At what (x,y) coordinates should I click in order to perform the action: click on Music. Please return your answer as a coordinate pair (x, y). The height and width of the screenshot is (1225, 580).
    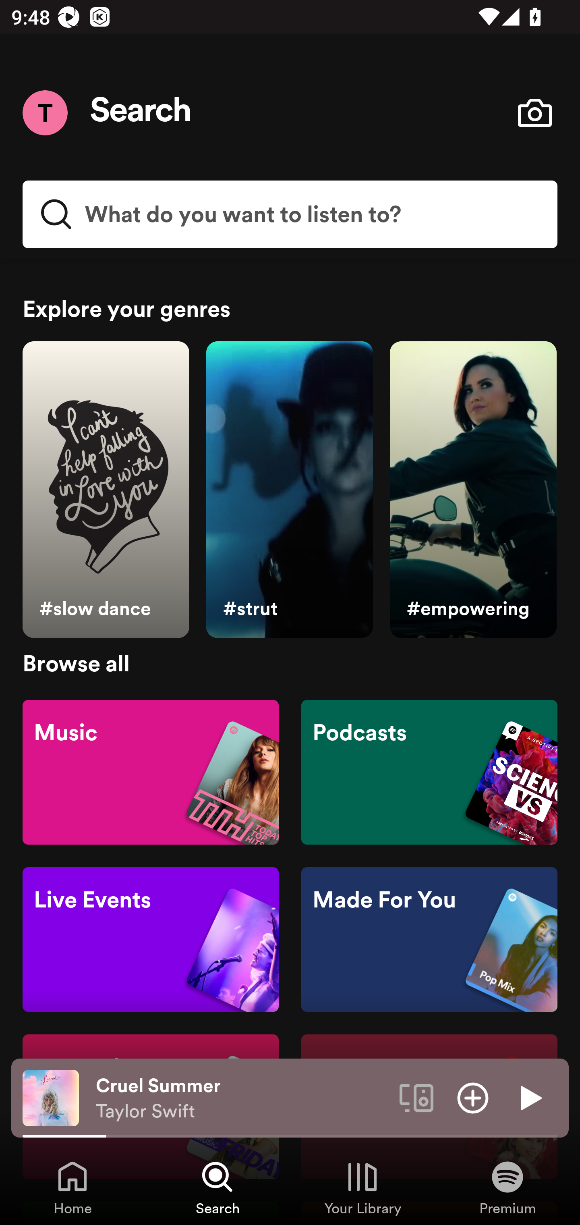
    Looking at the image, I should click on (151, 771).